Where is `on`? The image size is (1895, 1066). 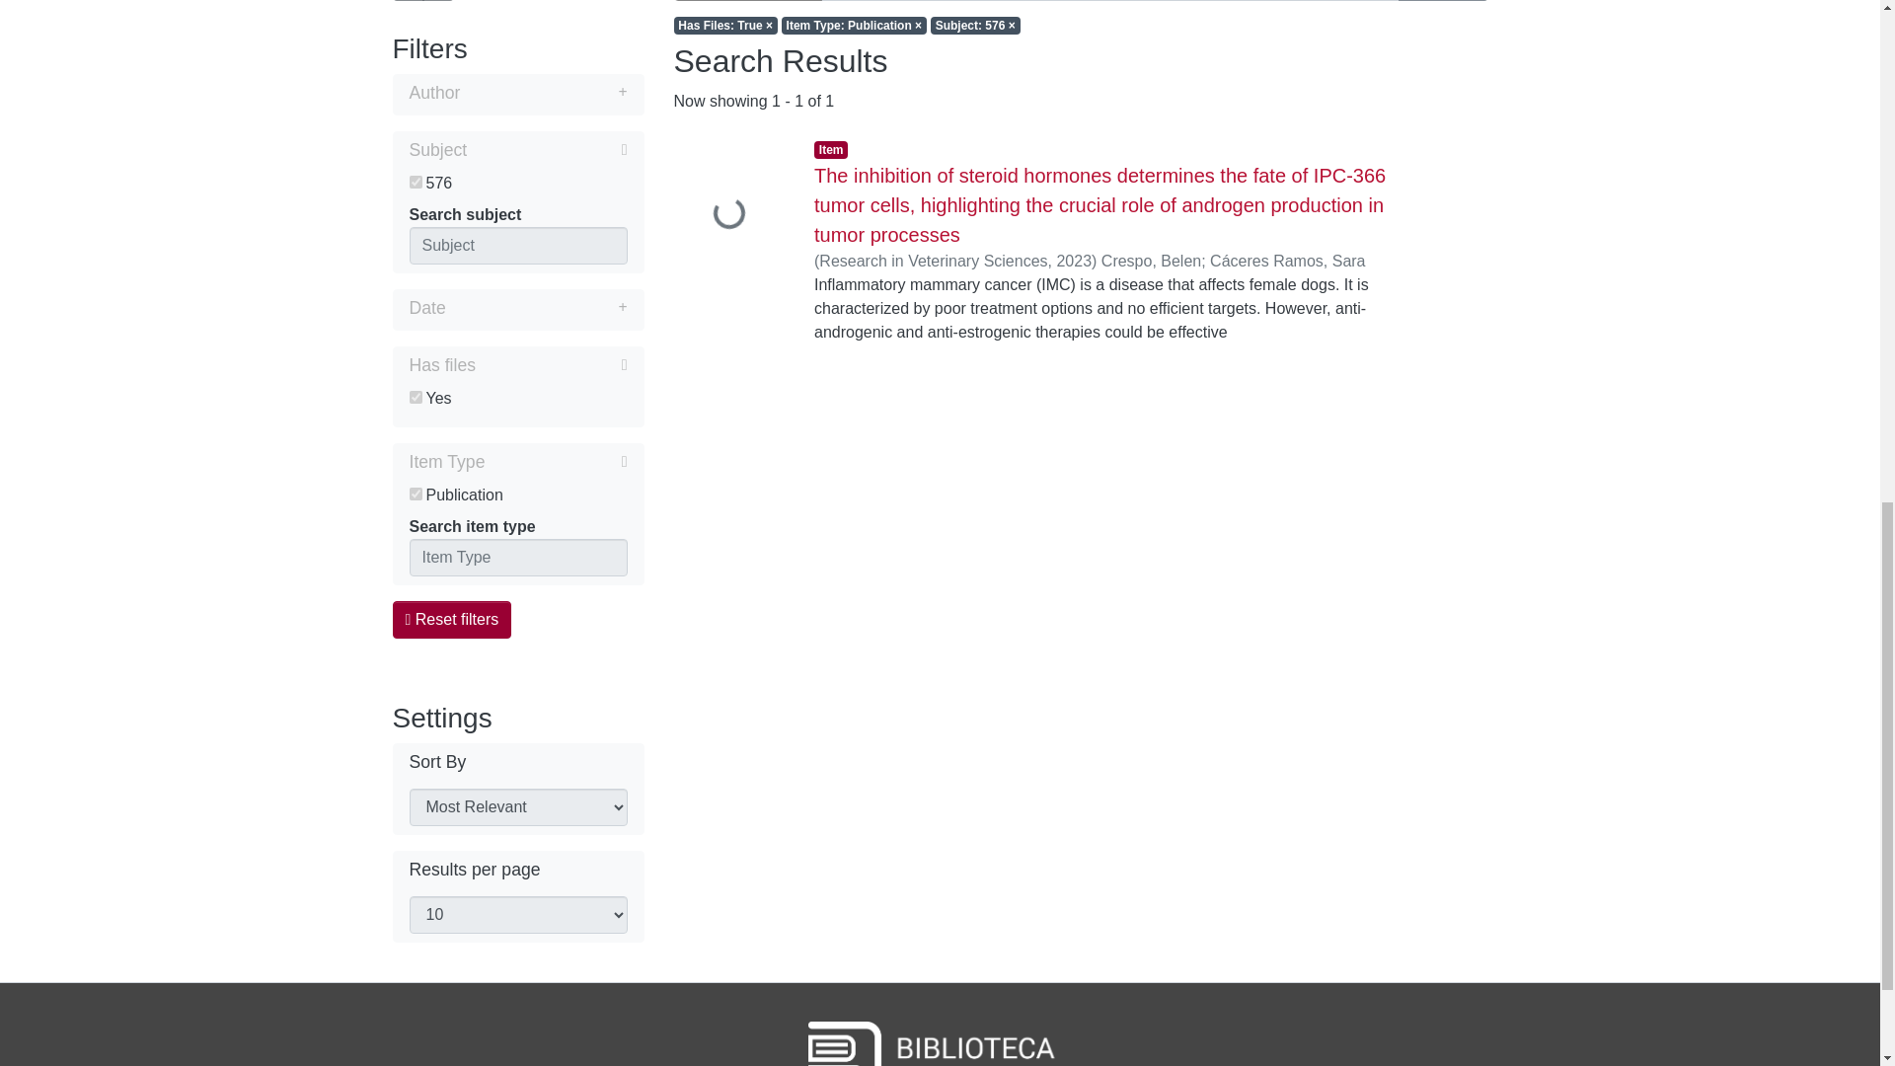
on is located at coordinates (415, 494).